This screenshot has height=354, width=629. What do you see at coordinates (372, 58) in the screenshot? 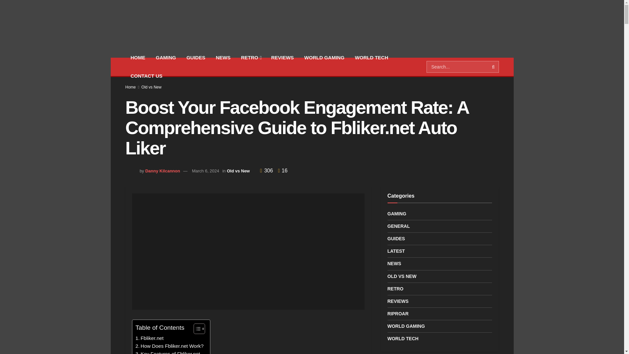
I see `WORLD TECH` at bounding box center [372, 58].